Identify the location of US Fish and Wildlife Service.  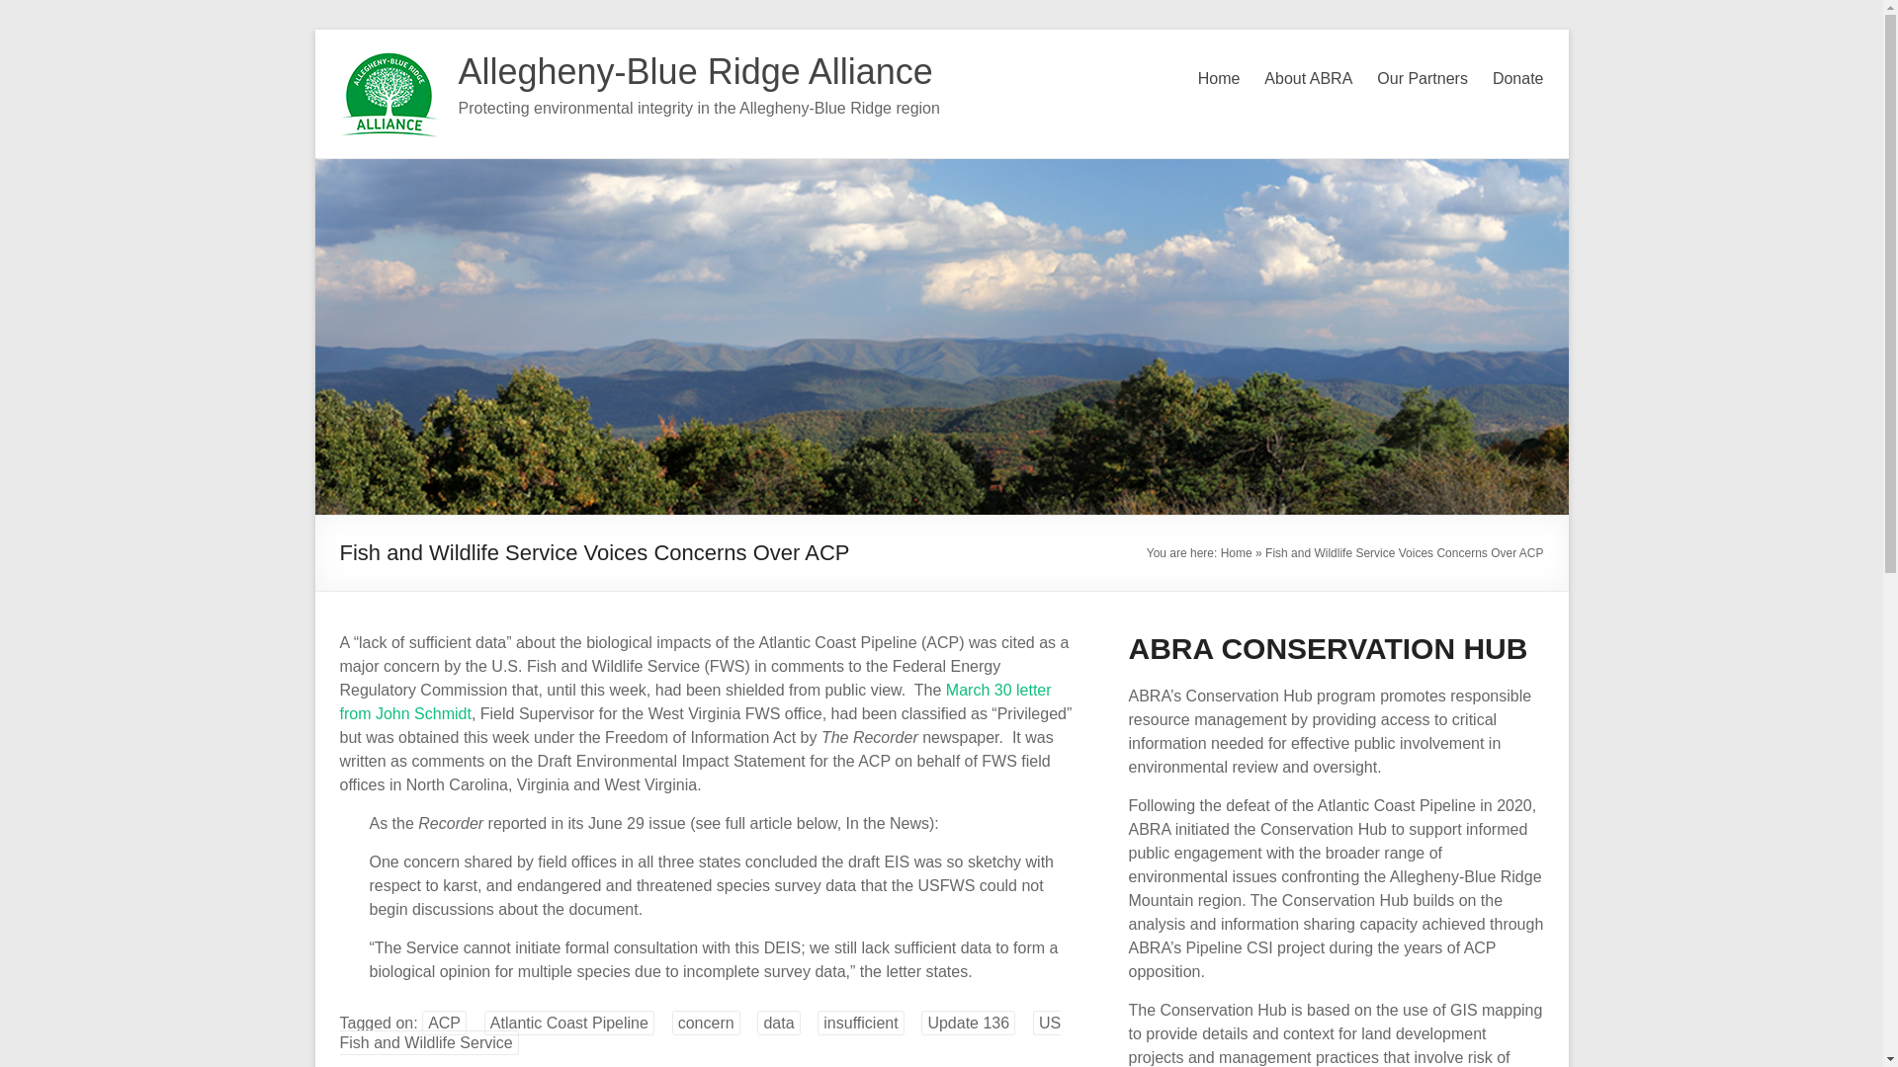
(700, 1032).